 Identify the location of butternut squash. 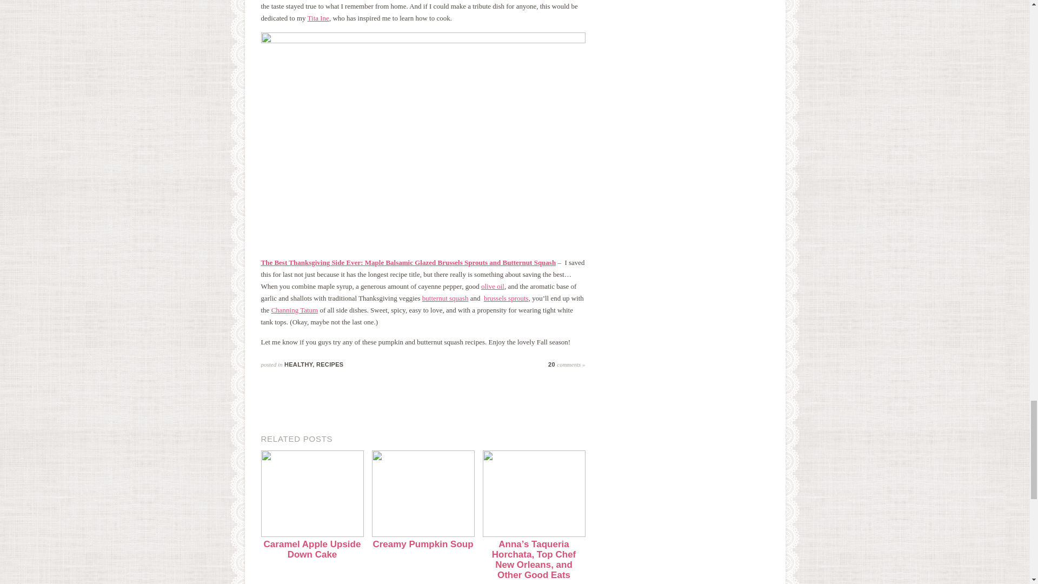
(445, 298).